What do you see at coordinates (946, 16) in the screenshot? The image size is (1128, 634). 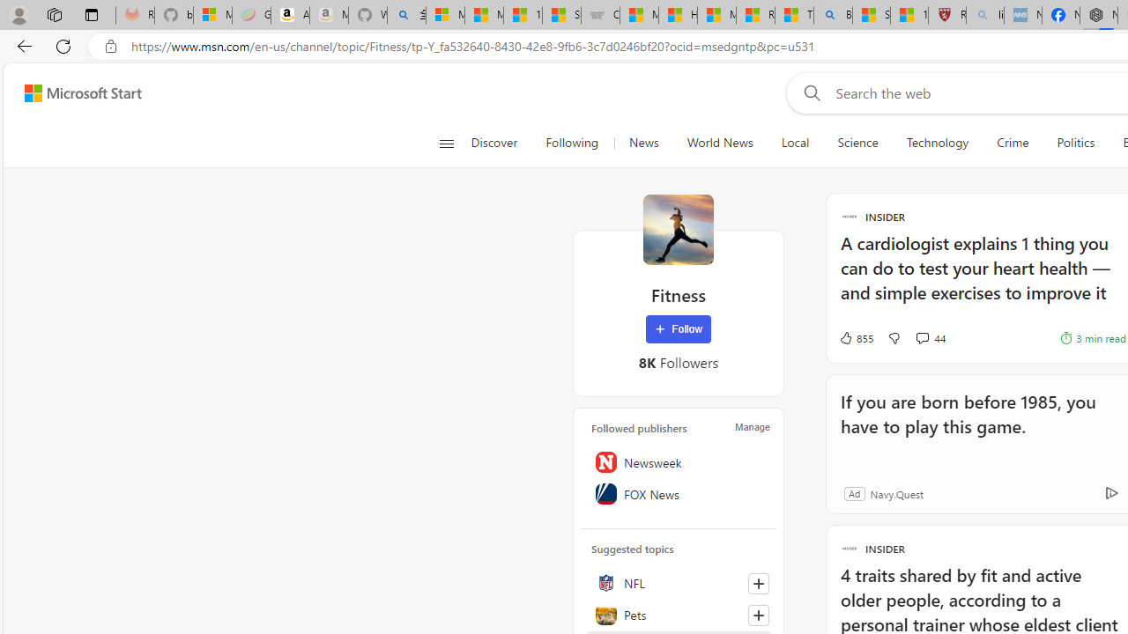 I see `Robert H. Shmerling, MD - Harvard Health` at bounding box center [946, 16].